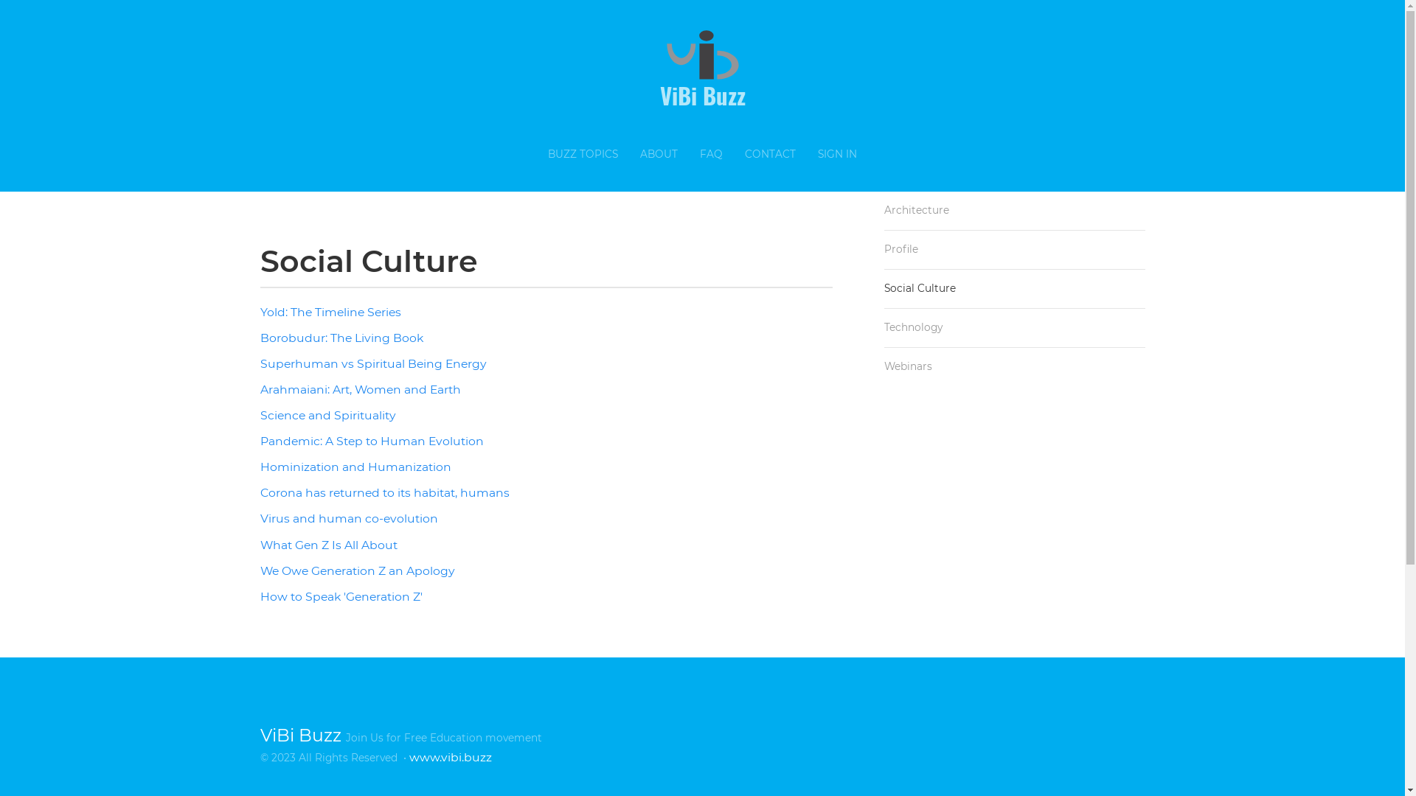 The width and height of the screenshot is (1416, 796). I want to click on Social Culture, so click(1015, 289).